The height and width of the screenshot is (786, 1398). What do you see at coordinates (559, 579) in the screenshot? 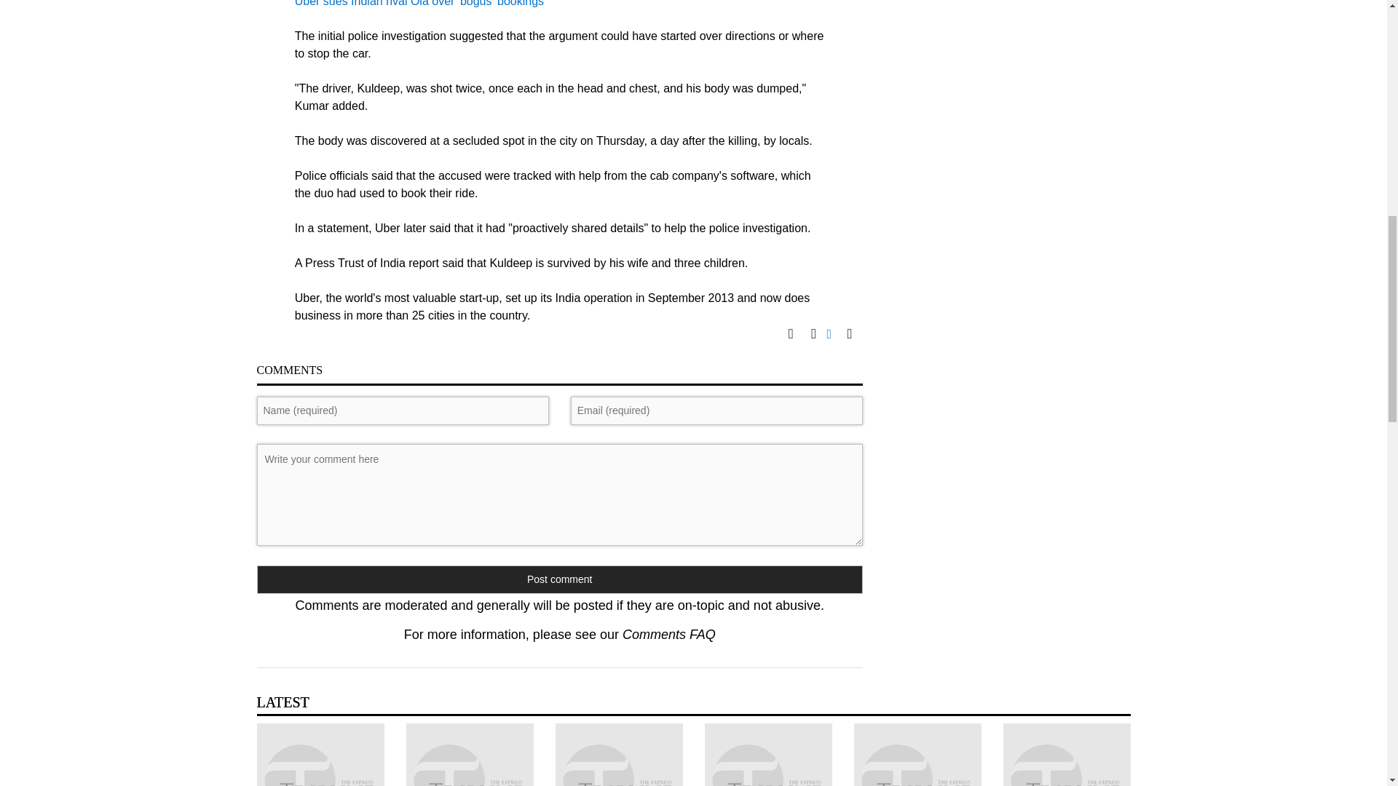
I see `Post comment` at bounding box center [559, 579].